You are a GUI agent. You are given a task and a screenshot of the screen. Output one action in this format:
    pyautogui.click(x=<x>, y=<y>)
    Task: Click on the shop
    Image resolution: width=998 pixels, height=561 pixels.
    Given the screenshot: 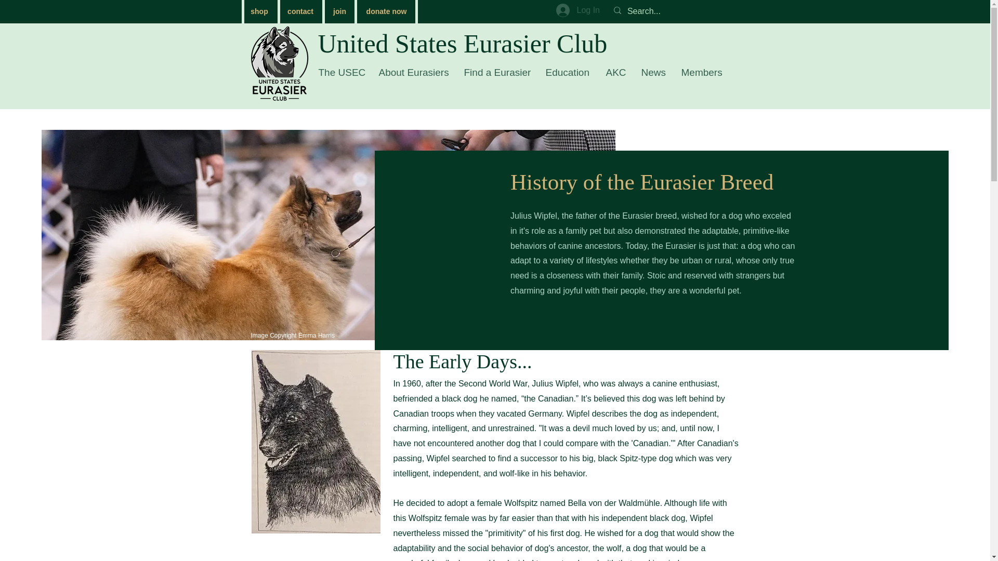 What is the action you would take?
    pyautogui.click(x=259, y=11)
    